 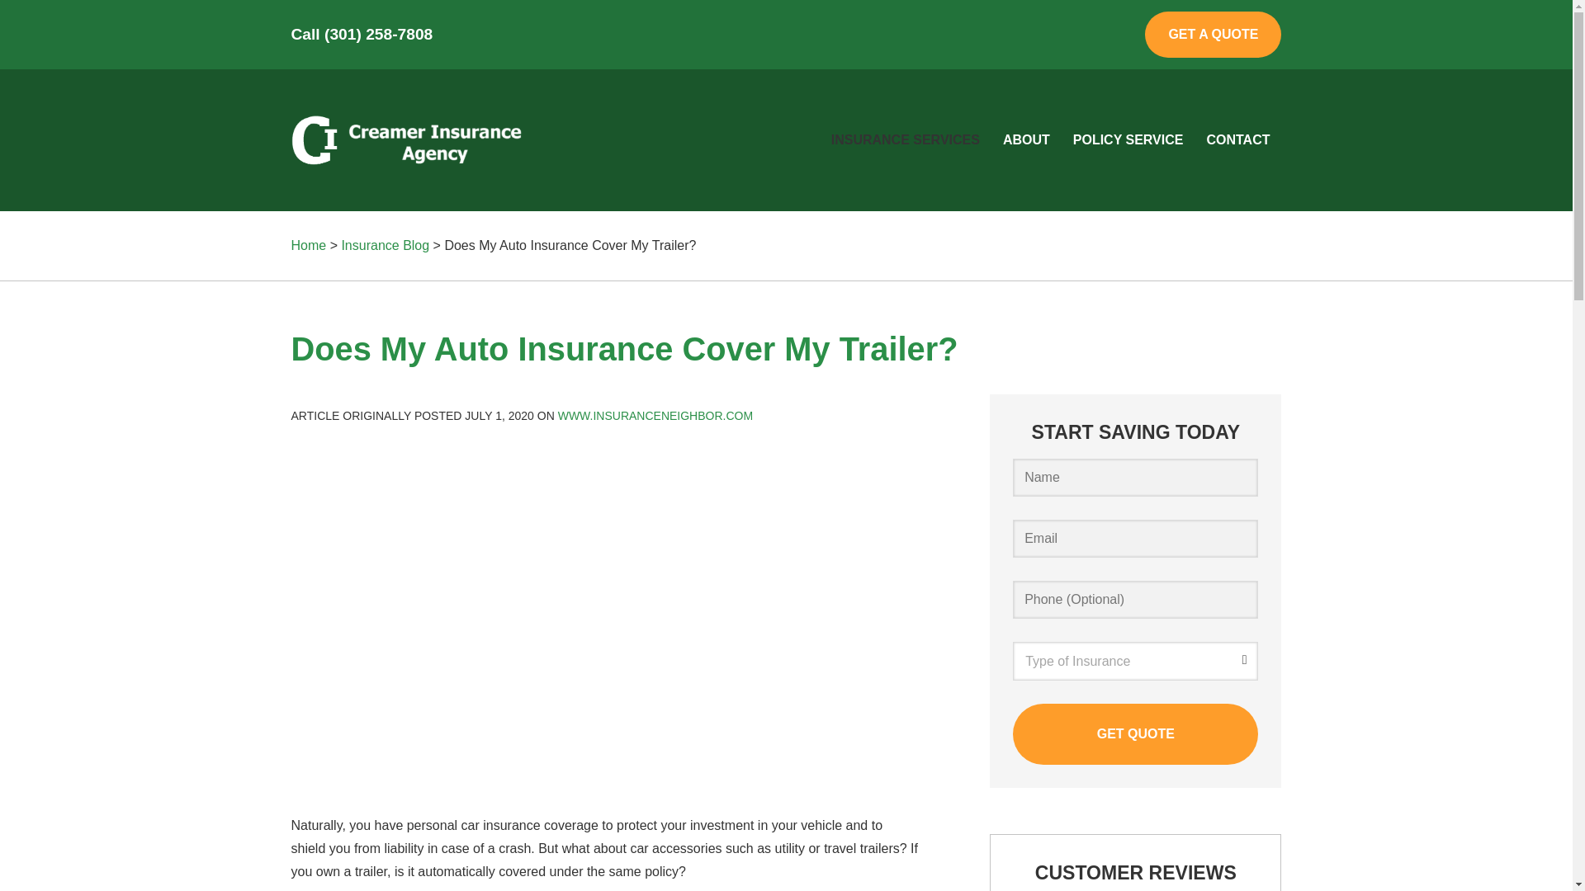 What do you see at coordinates (405, 140) in the screenshot?
I see `Logo-Creamer-Insurance-Agency-Rockville-white` at bounding box center [405, 140].